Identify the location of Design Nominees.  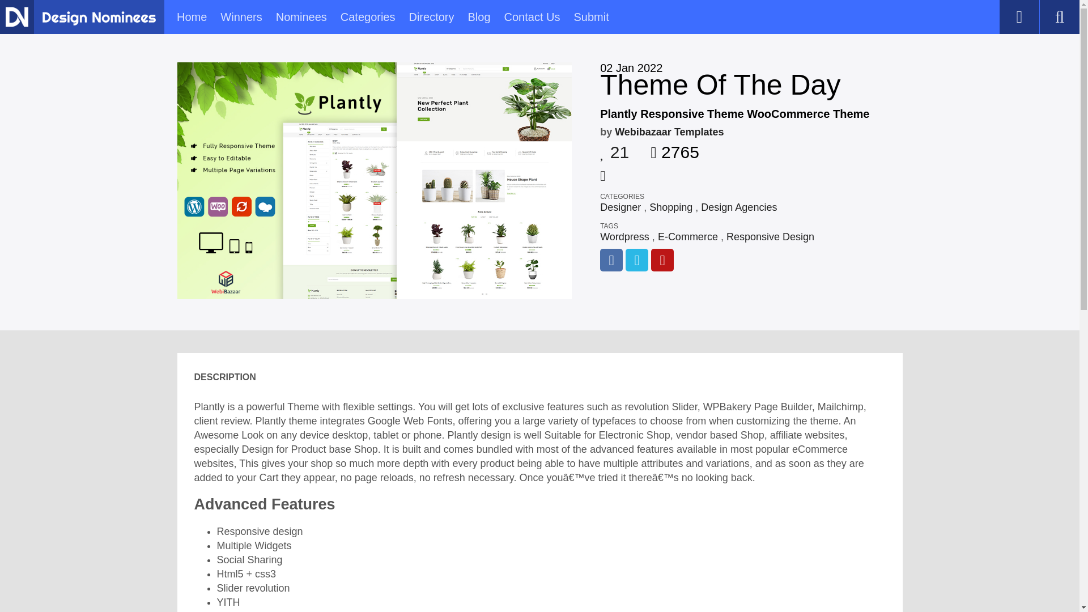
(99, 18).